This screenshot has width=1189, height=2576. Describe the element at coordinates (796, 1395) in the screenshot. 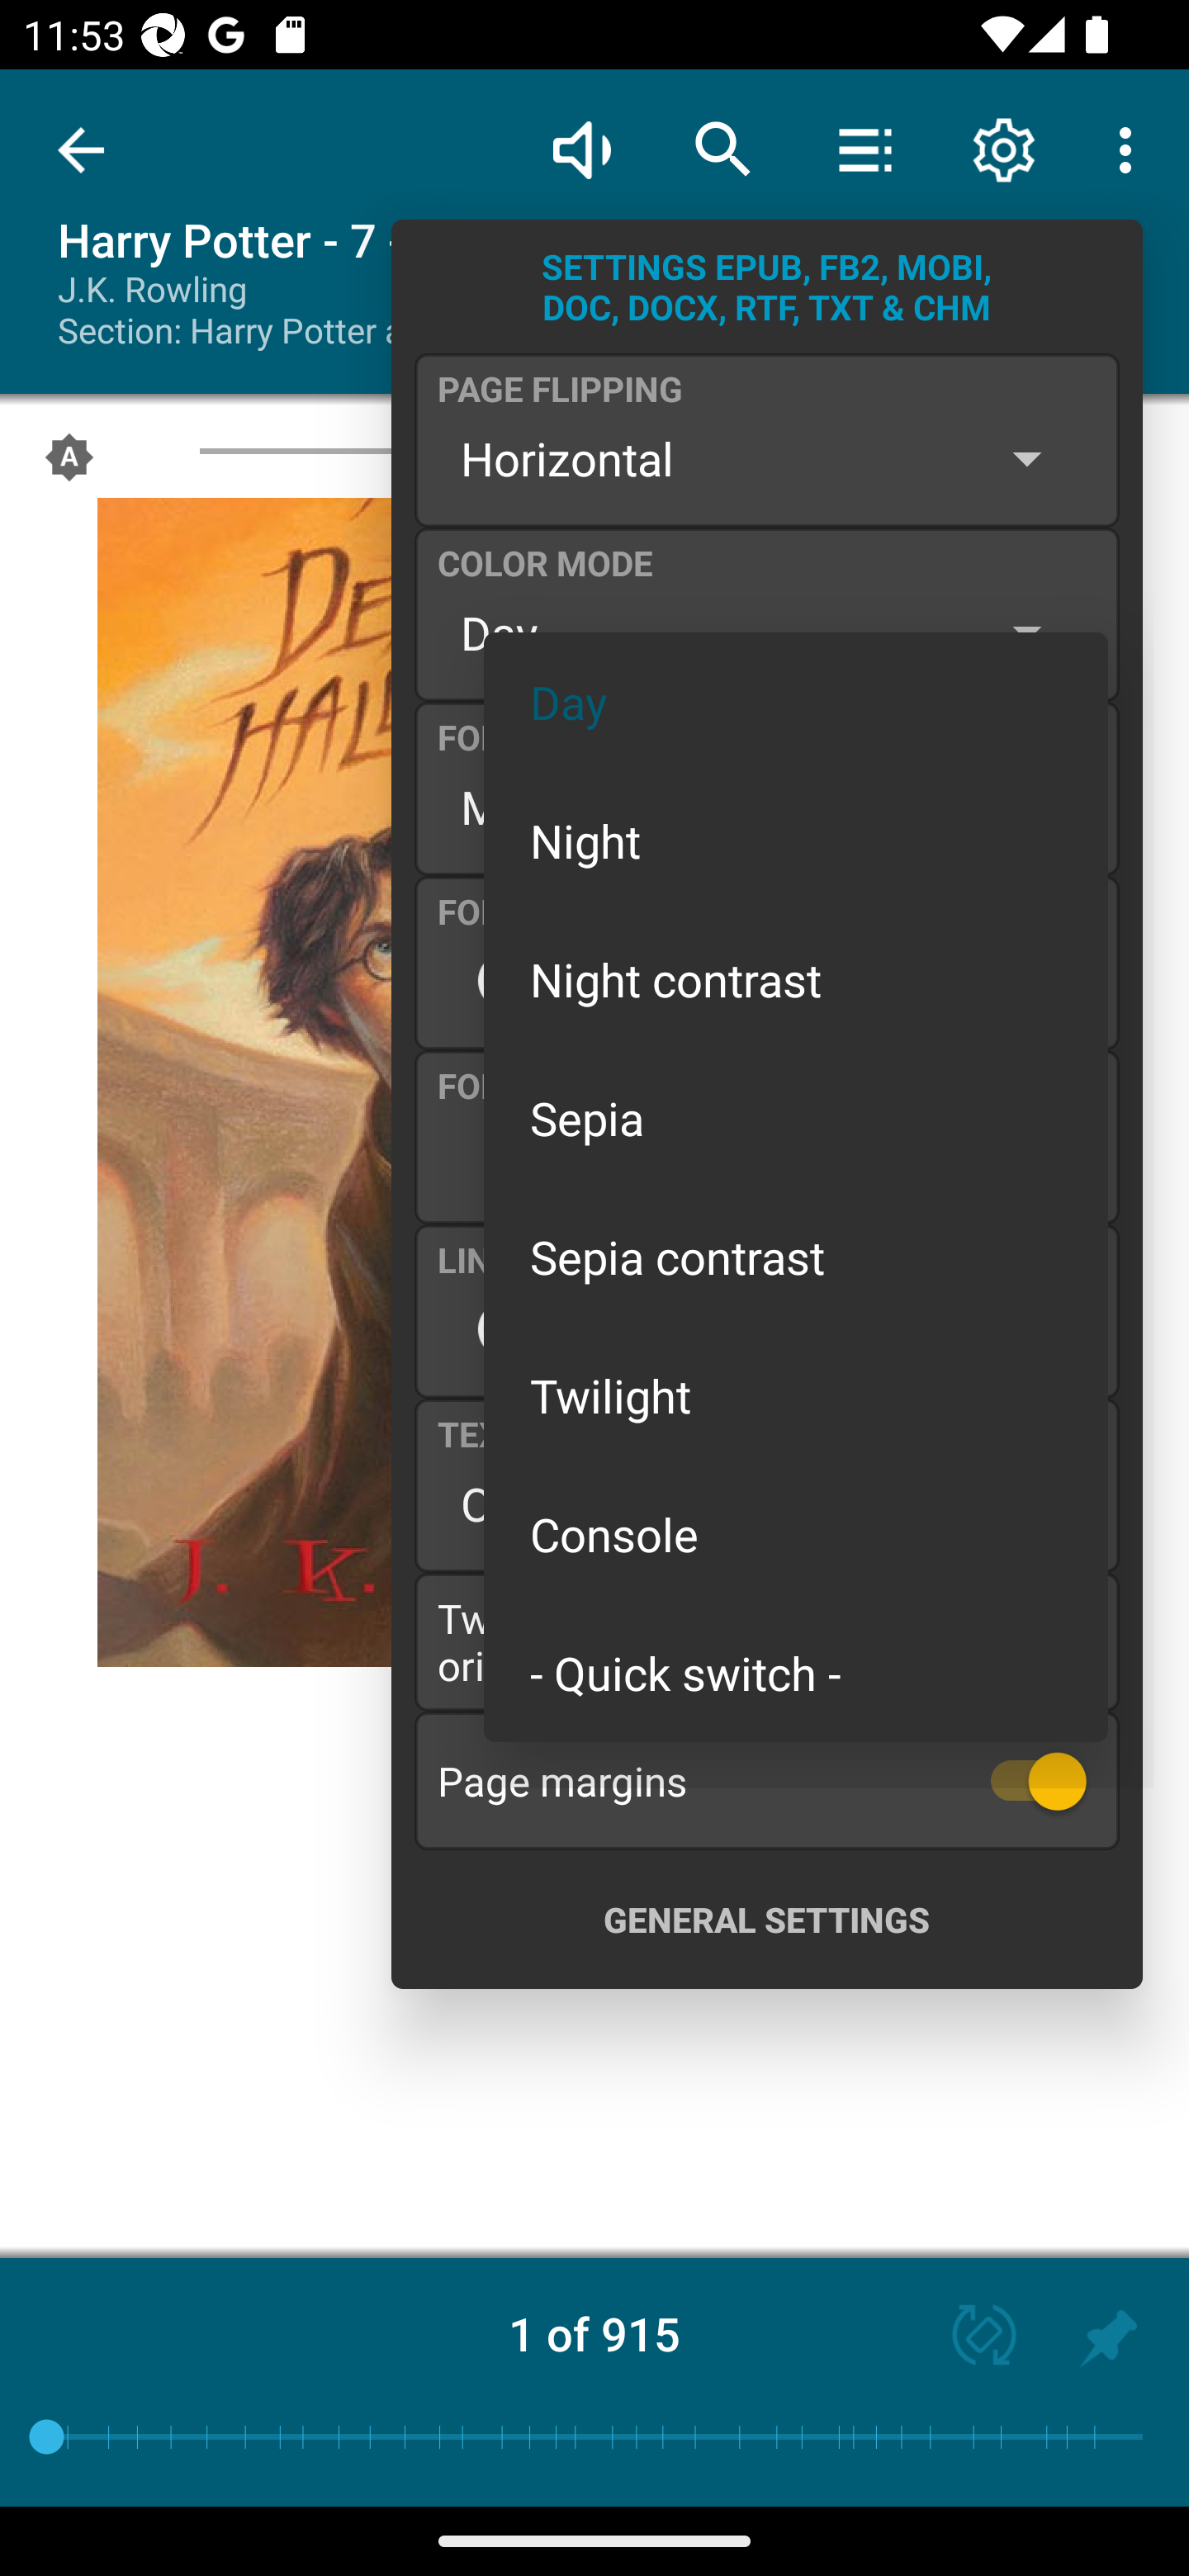

I see `Twilight` at that location.